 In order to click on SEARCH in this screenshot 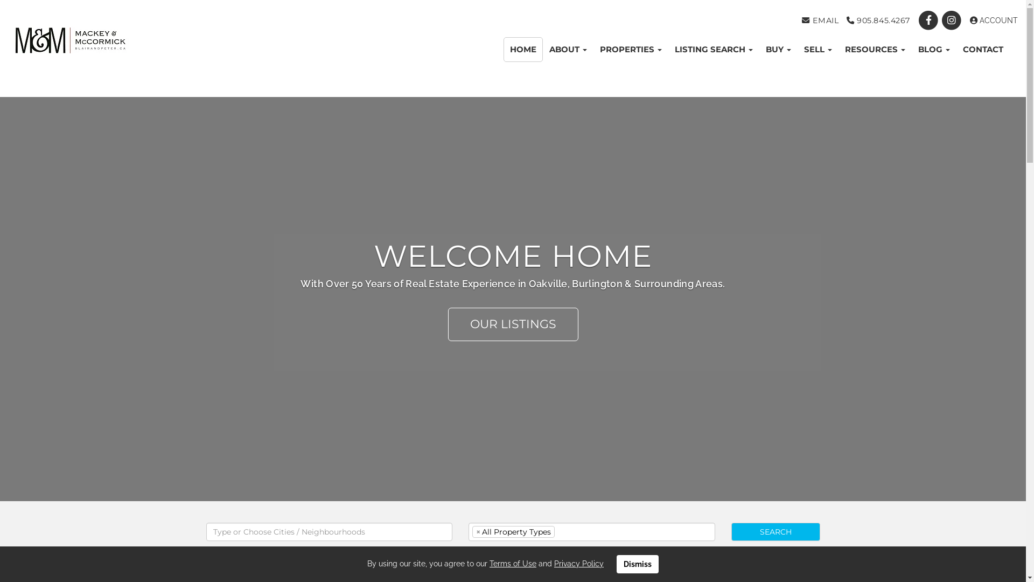, I will do `click(775, 532)`.